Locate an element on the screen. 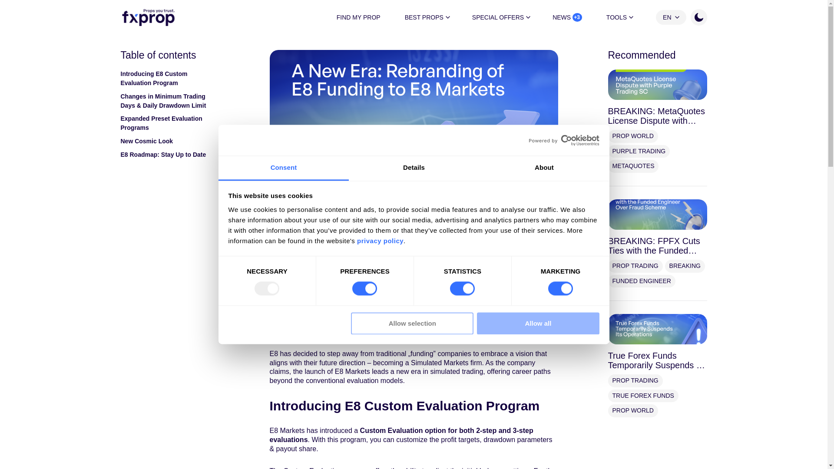 This screenshot has height=469, width=834. English is located at coordinates (671, 17).